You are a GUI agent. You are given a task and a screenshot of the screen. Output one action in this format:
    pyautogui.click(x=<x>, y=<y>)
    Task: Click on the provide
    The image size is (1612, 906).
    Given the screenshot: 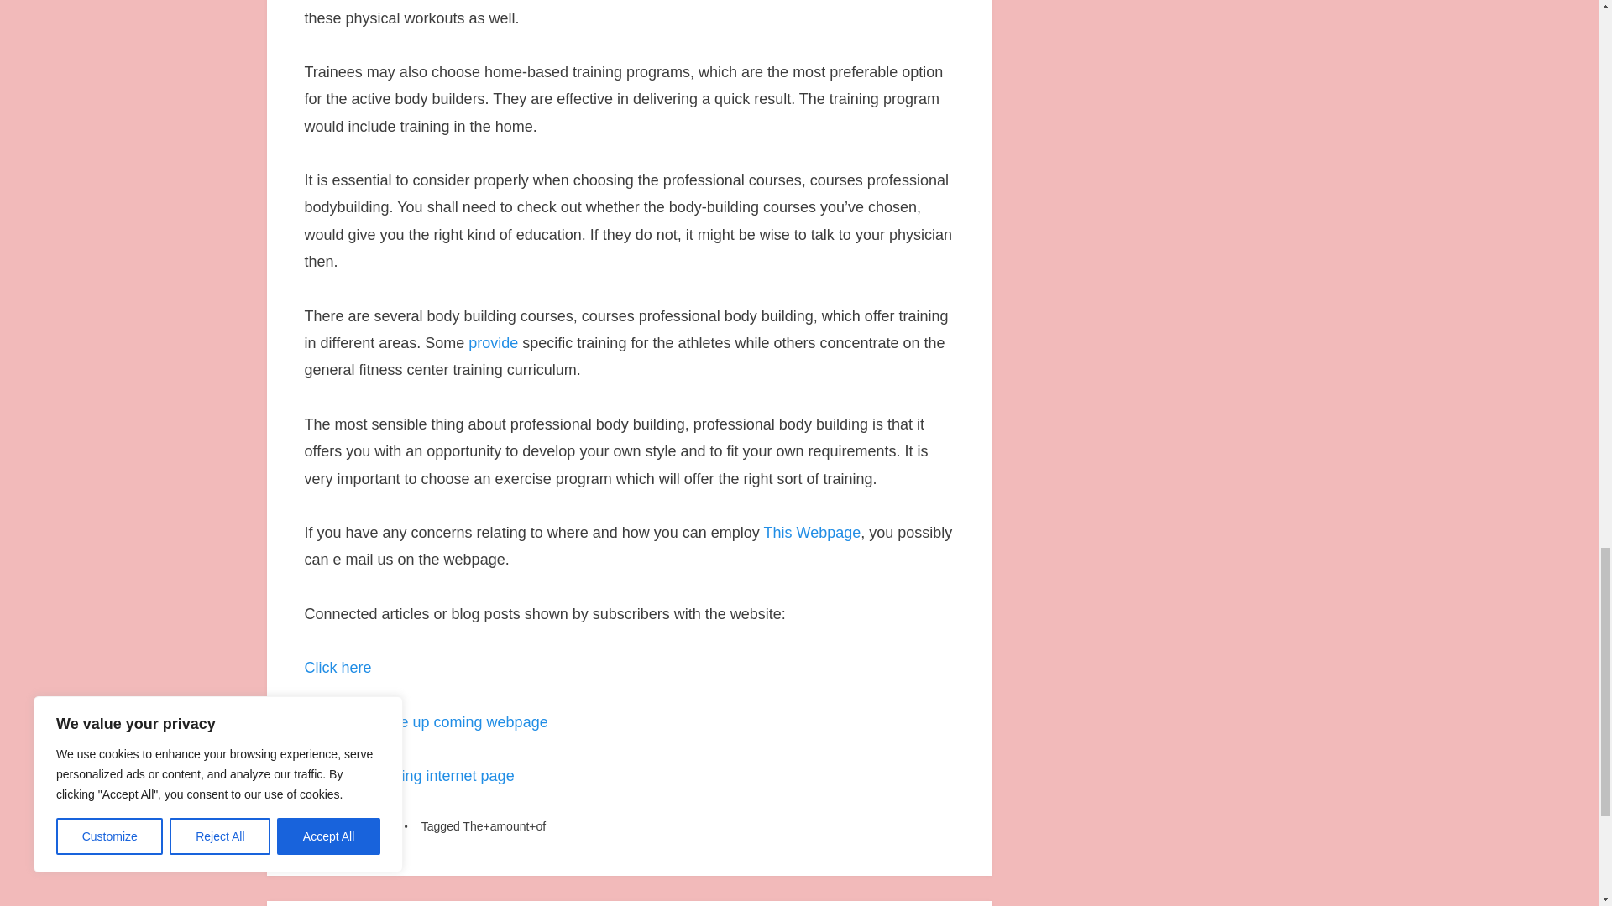 What is the action you would take?
    pyautogui.click(x=493, y=342)
    